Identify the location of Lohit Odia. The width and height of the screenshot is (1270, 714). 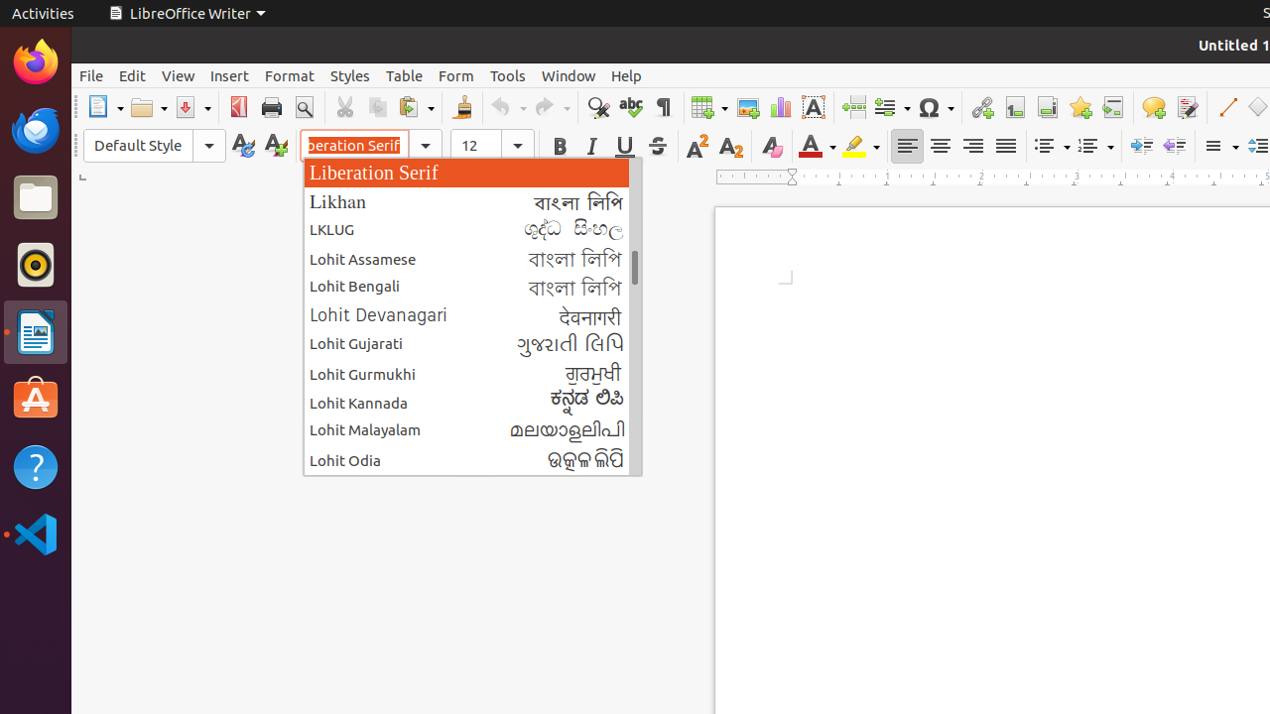
(472, 460).